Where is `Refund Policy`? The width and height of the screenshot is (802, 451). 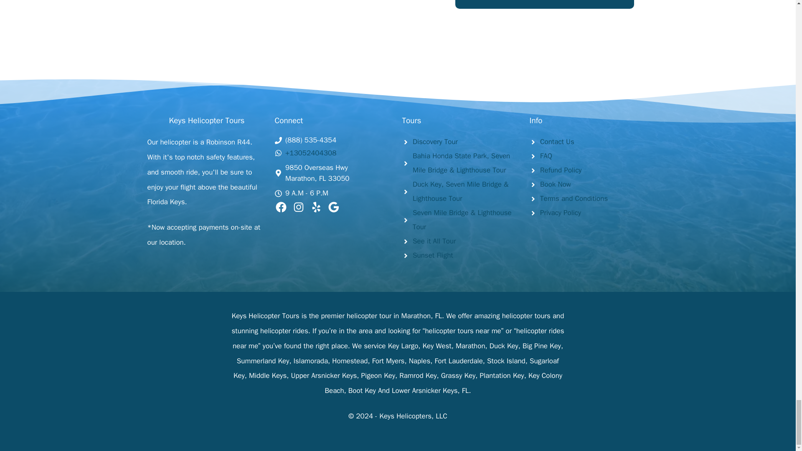 Refund Policy is located at coordinates (561, 170).